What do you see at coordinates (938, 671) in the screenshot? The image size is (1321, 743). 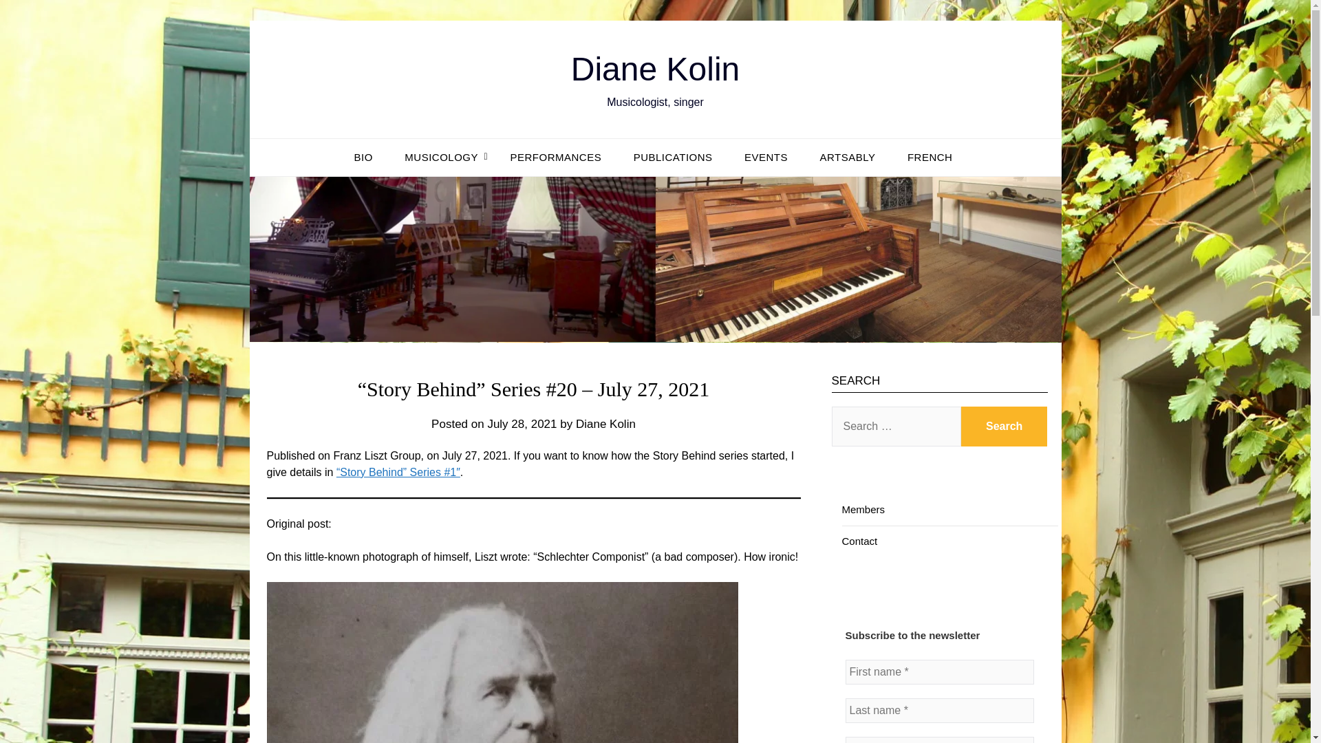 I see `First name` at bounding box center [938, 671].